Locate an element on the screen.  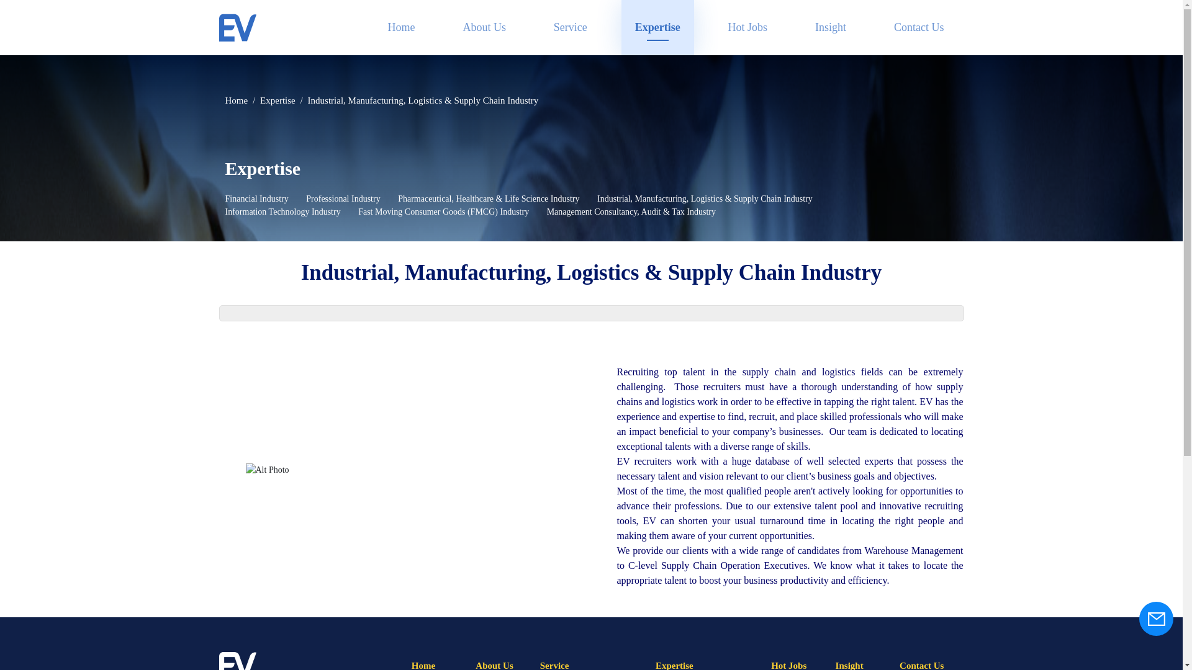
Service is located at coordinates (570, 27).